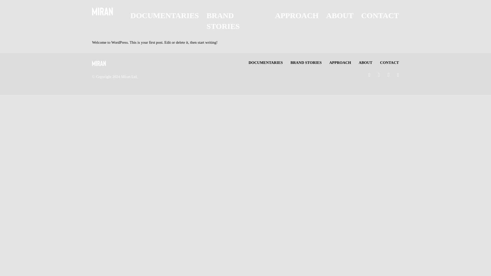 Image resolution: width=491 pixels, height=276 pixels. Describe the element at coordinates (107, 11) in the screenshot. I see `Miran Media` at that location.